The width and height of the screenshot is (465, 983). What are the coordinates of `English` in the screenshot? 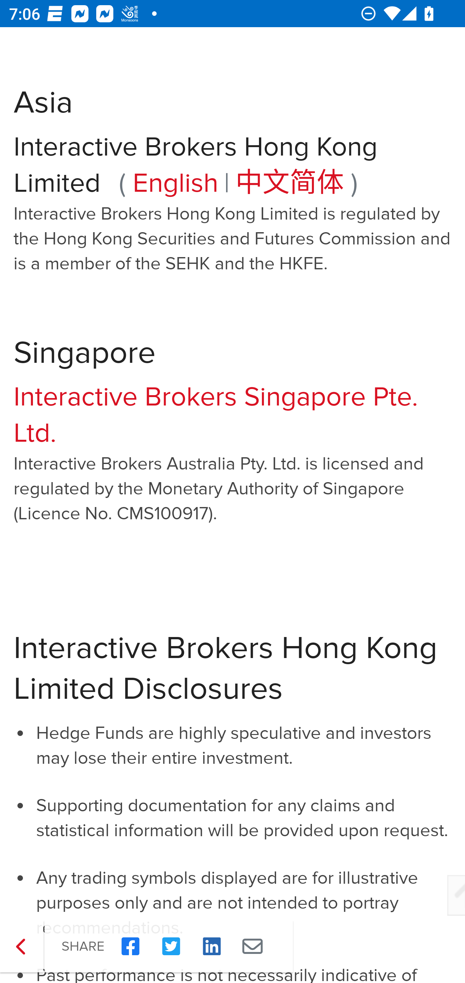 It's located at (176, 183).